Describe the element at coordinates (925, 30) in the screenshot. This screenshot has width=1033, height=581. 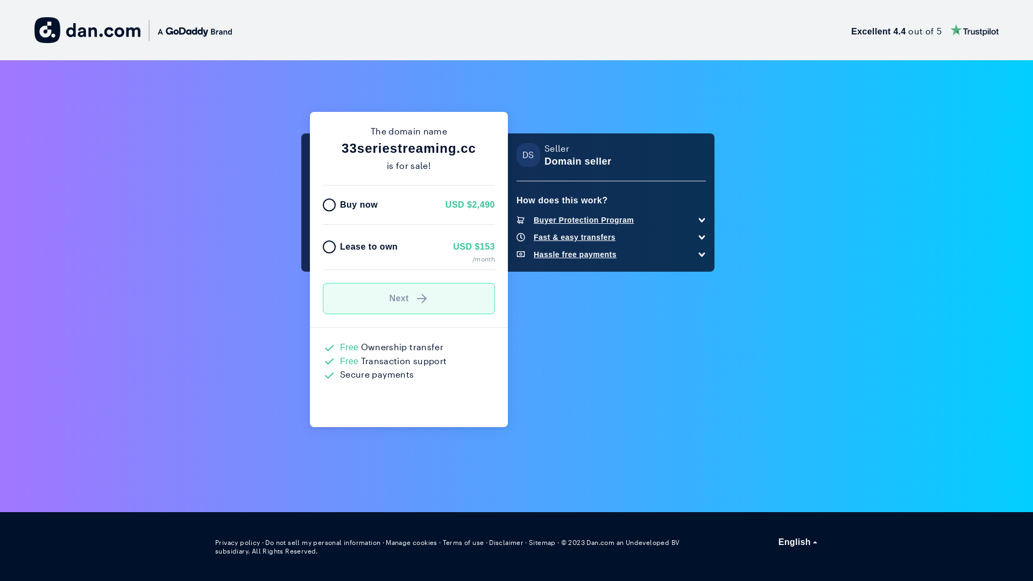
I see `Excellent 4.4 out of 5` at that location.